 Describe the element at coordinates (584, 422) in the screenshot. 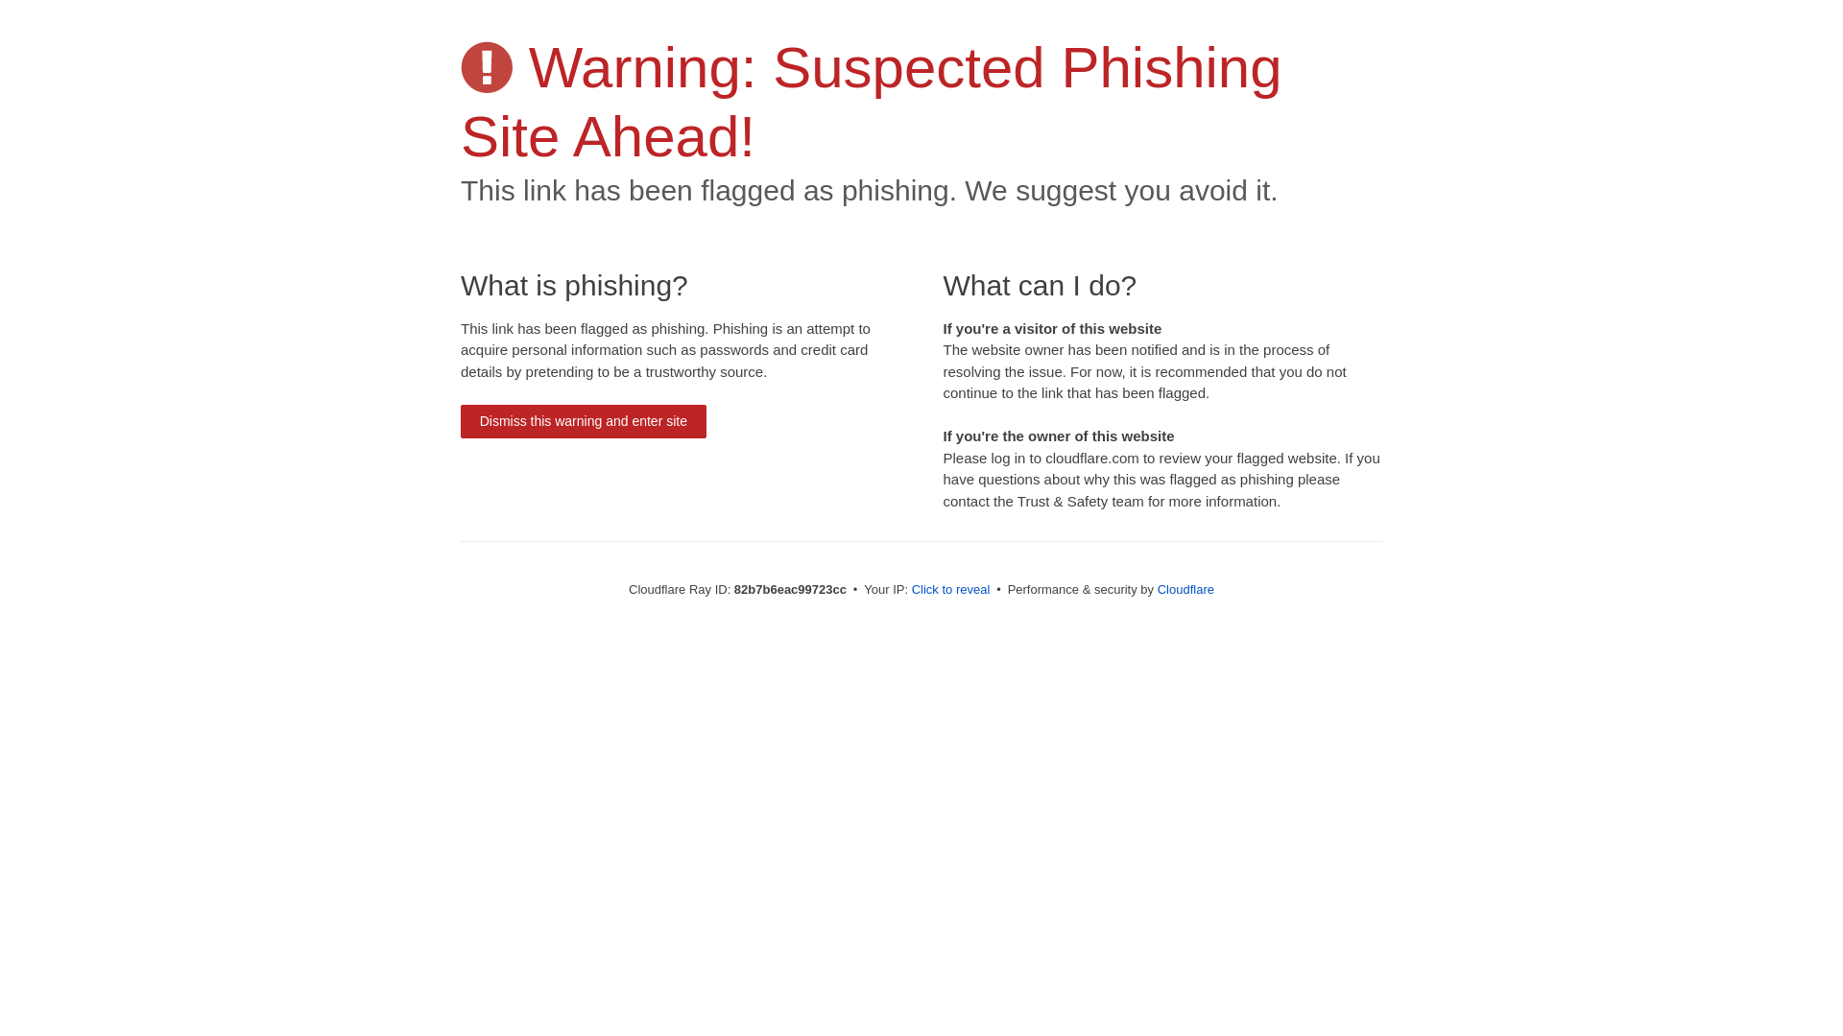

I see `Dismiss this warning and enter site` at that location.